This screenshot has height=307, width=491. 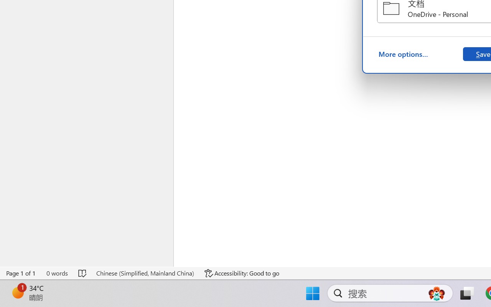 I want to click on Language Chinese (Simplified, Mainland China), so click(x=145, y=273).